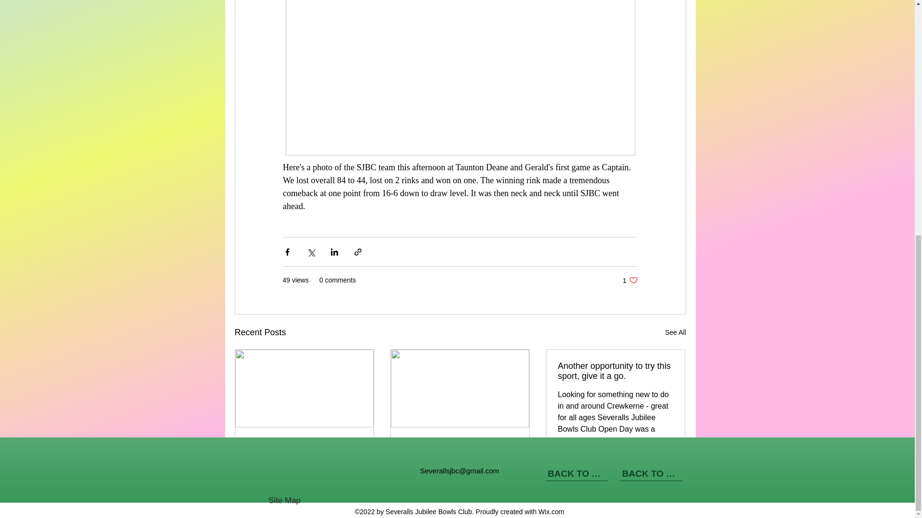 The image size is (922, 518). I want to click on 0, so click(593, 492).